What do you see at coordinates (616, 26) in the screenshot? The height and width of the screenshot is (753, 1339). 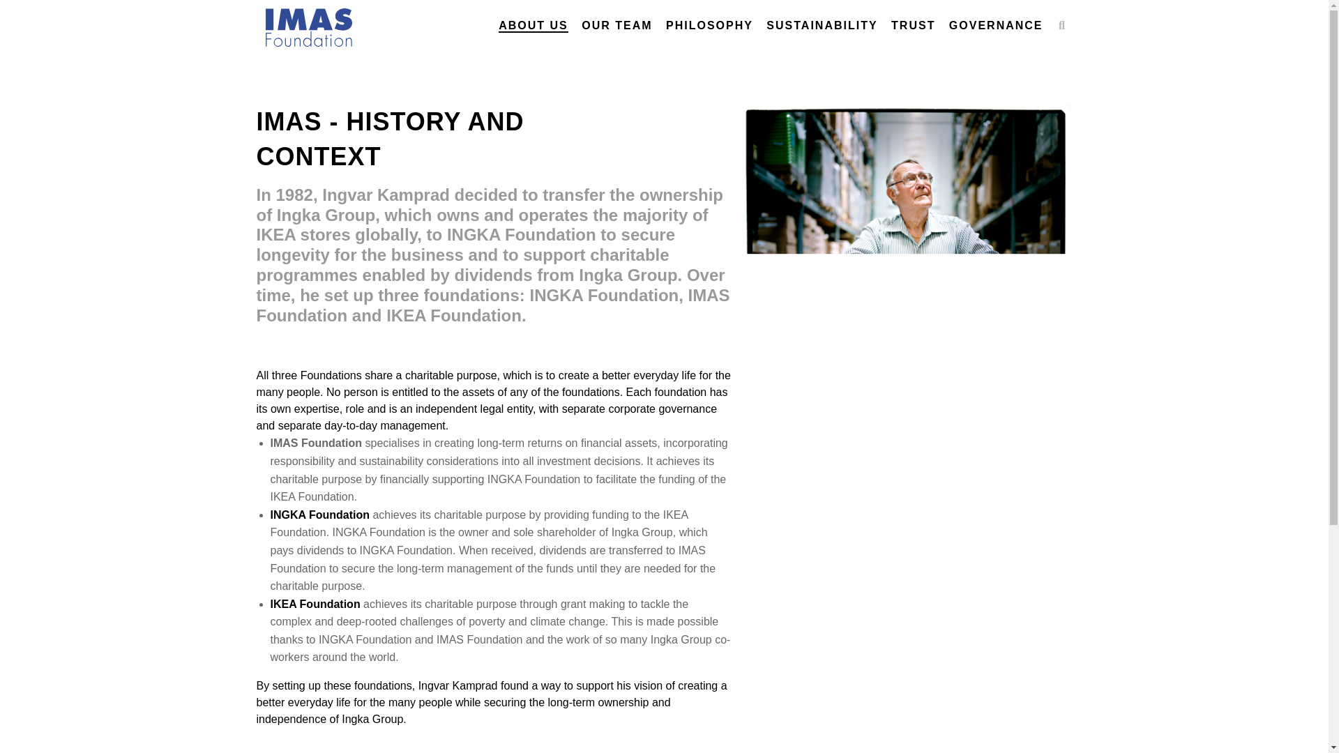 I see `OUR TEAM` at bounding box center [616, 26].